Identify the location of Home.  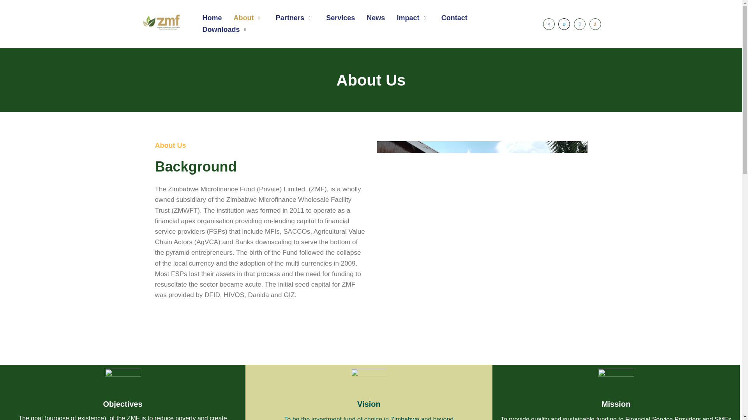
(212, 18).